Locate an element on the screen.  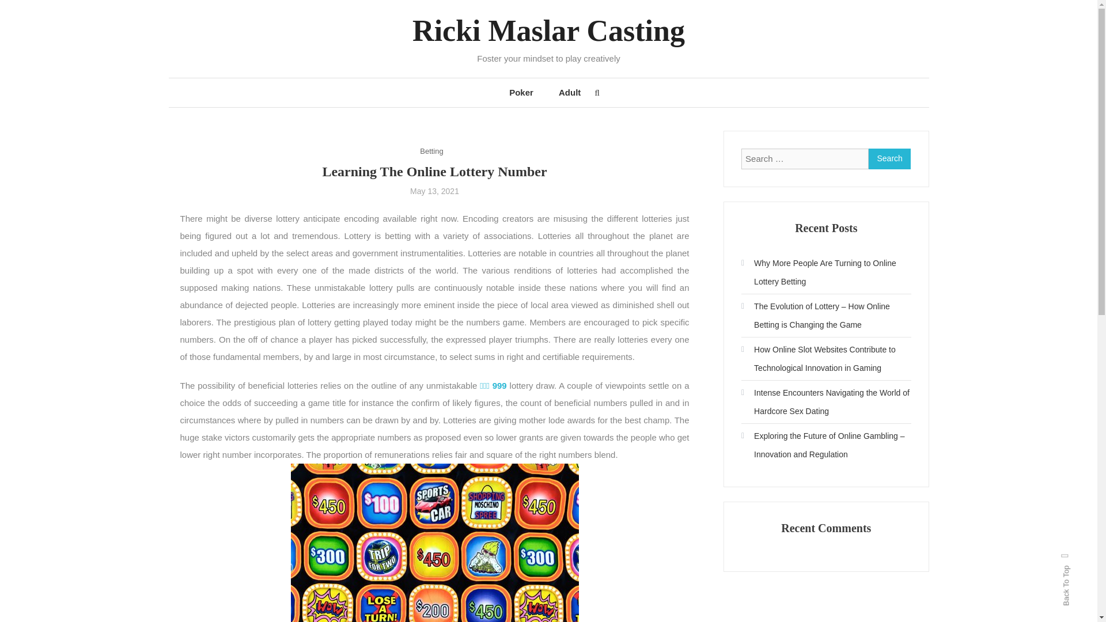
Why More People Are Turning to Online Lottery Betting is located at coordinates (825, 272).